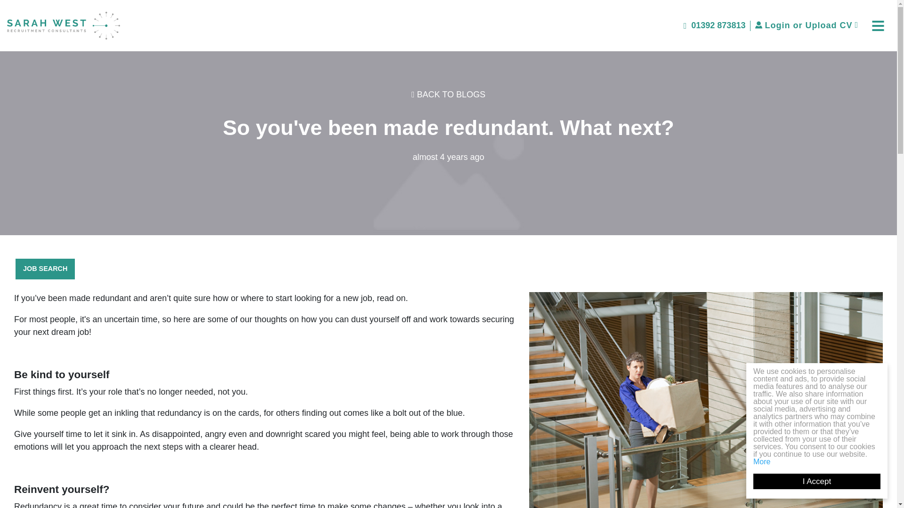 The image size is (904, 508). Describe the element at coordinates (45, 269) in the screenshot. I see `JOB SEARCH` at that location.